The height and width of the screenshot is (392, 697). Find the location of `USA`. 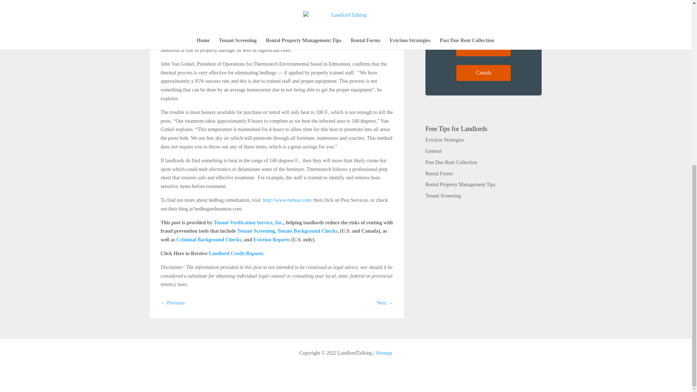

USA is located at coordinates (484, 48).